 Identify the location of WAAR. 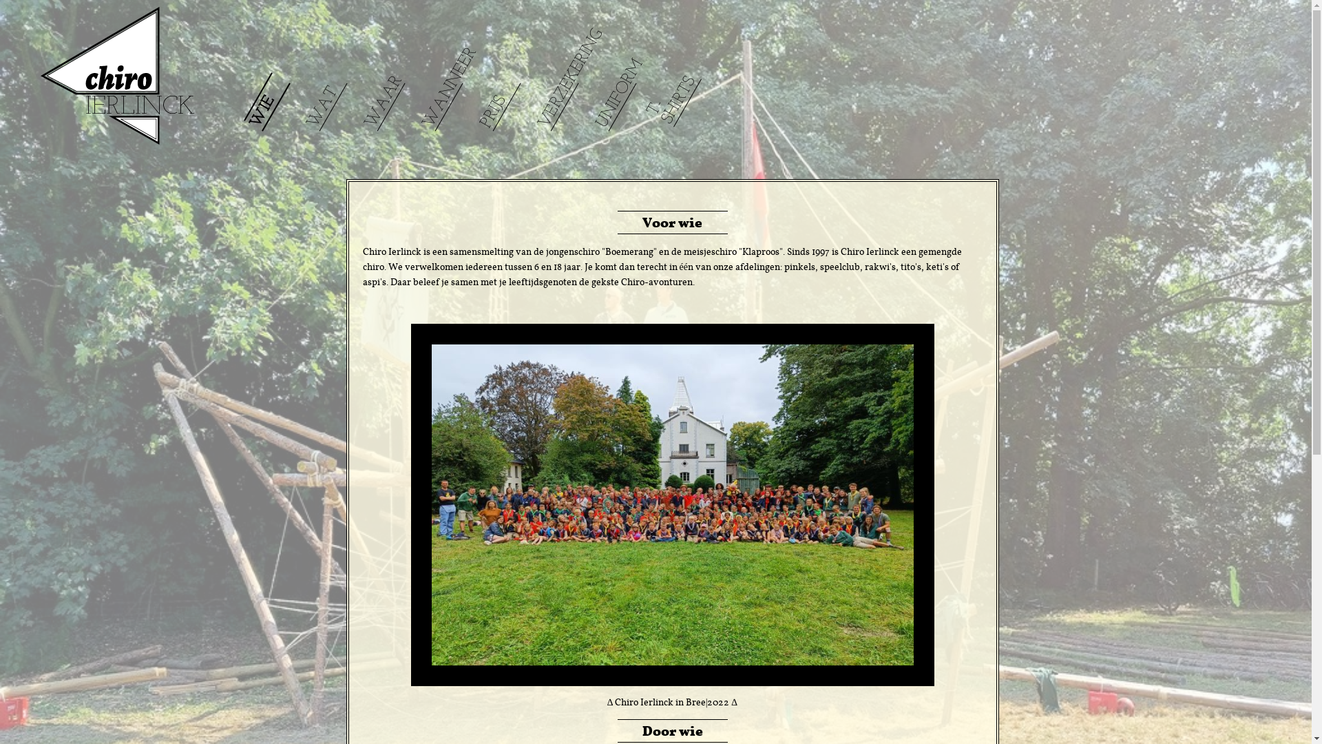
(391, 81).